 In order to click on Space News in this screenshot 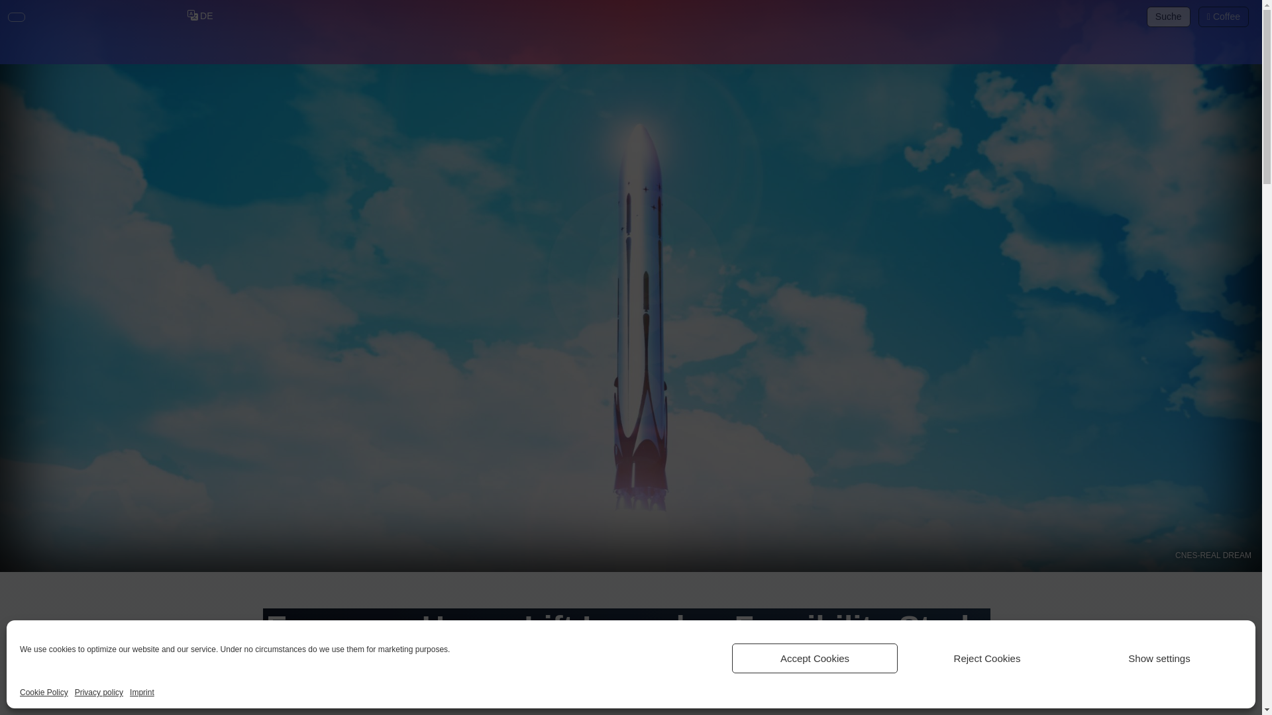, I will do `click(318, 714)`.